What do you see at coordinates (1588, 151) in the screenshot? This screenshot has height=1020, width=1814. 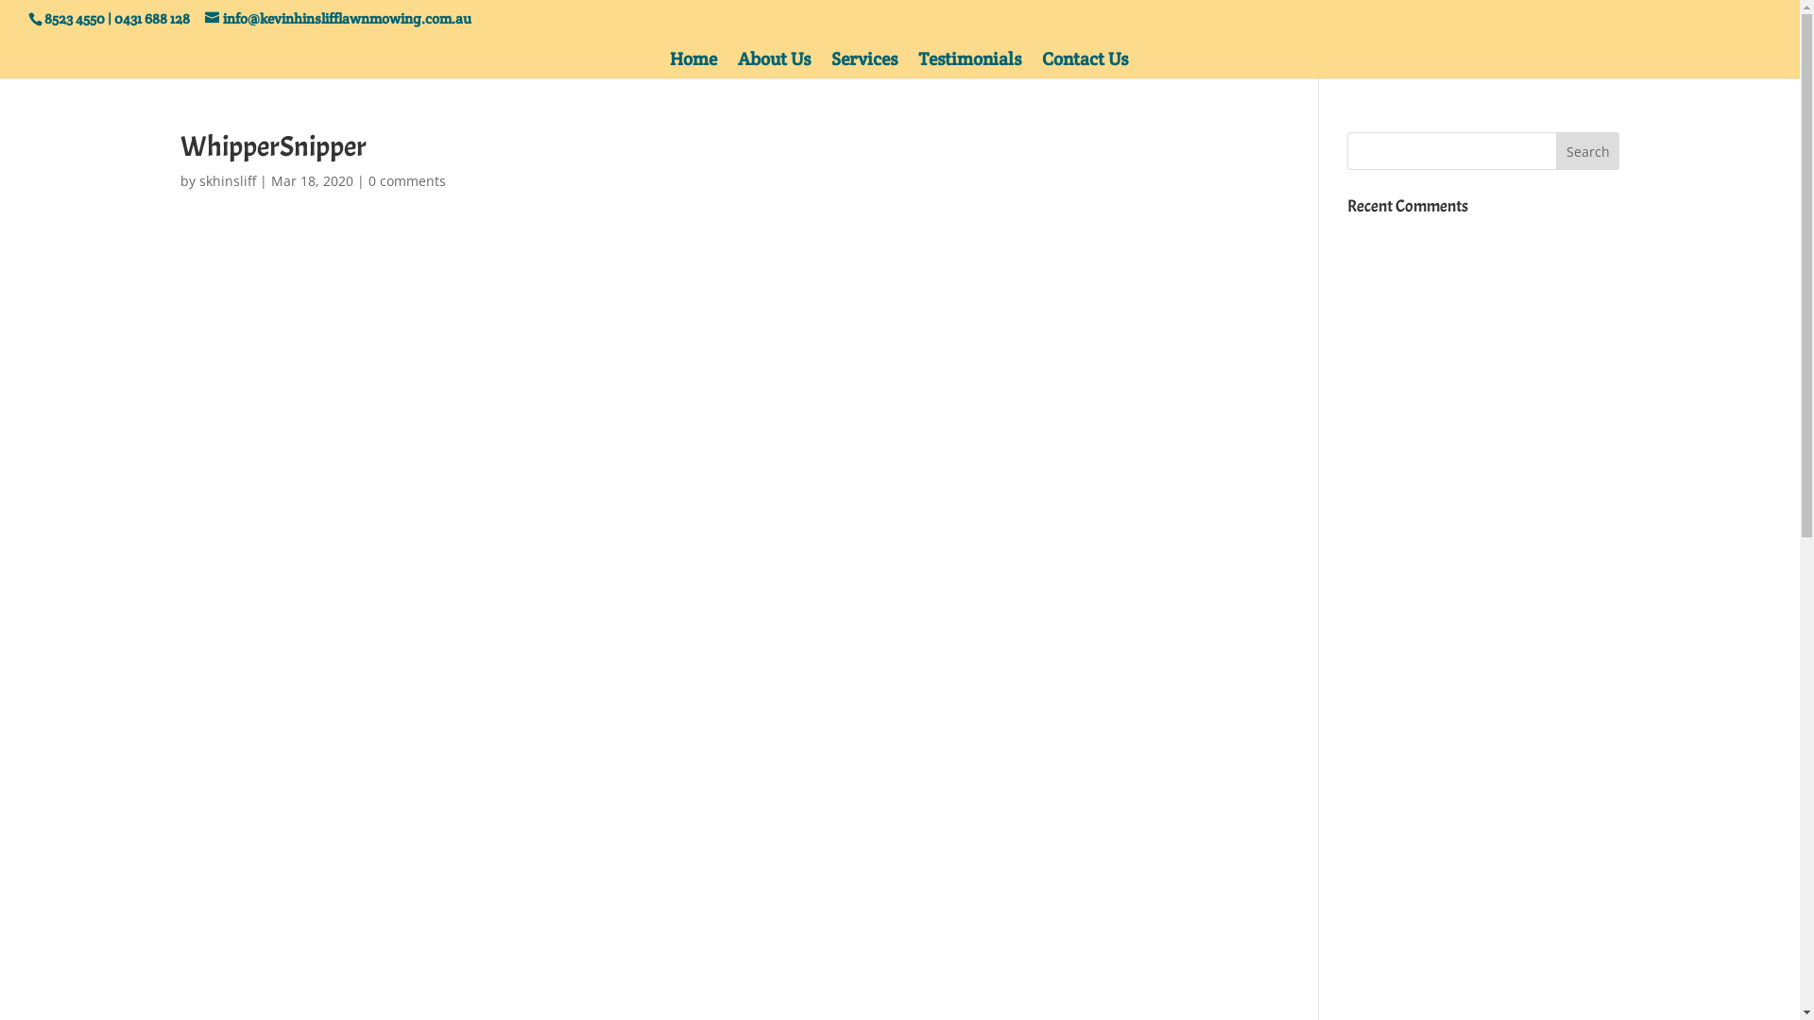 I see `Search` at bounding box center [1588, 151].